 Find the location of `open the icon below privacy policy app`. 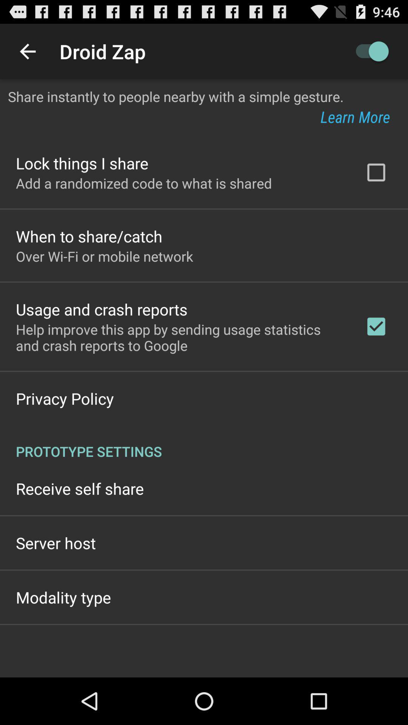

open the icon below privacy policy app is located at coordinates (204, 443).